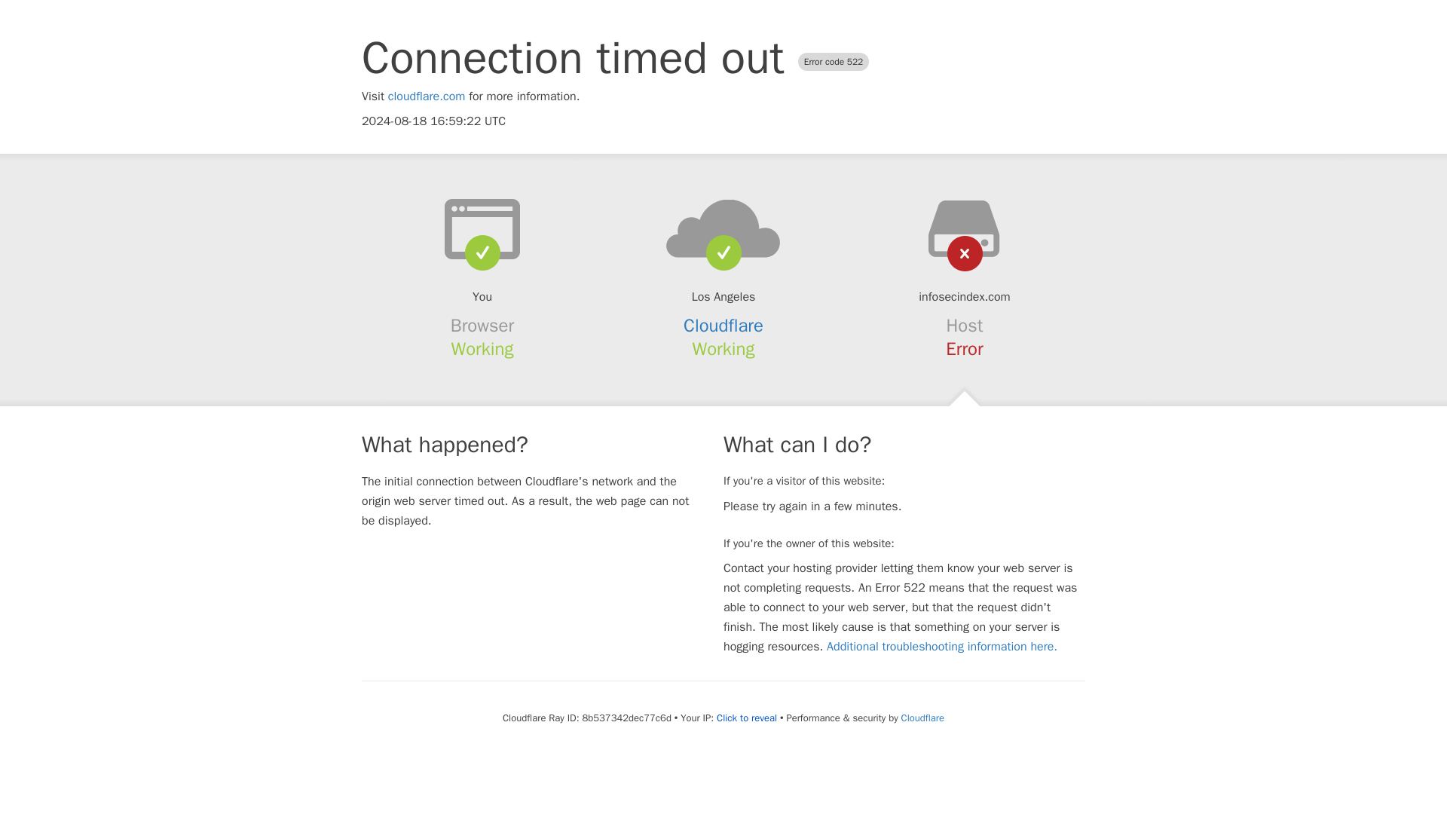  Describe the element at coordinates (427, 96) in the screenshot. I see `cloudflare.com` at that location.